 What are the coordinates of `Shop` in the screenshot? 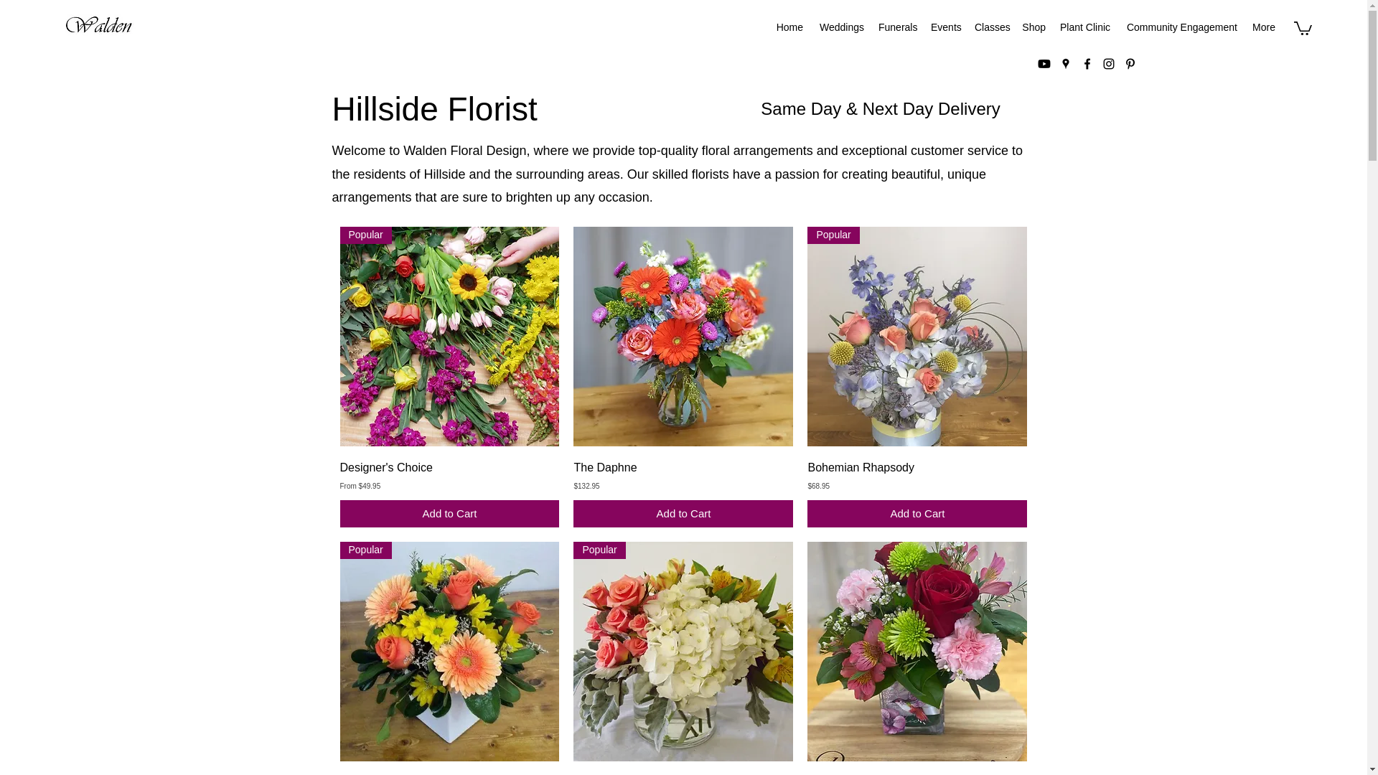 It's located at (1033, 27).